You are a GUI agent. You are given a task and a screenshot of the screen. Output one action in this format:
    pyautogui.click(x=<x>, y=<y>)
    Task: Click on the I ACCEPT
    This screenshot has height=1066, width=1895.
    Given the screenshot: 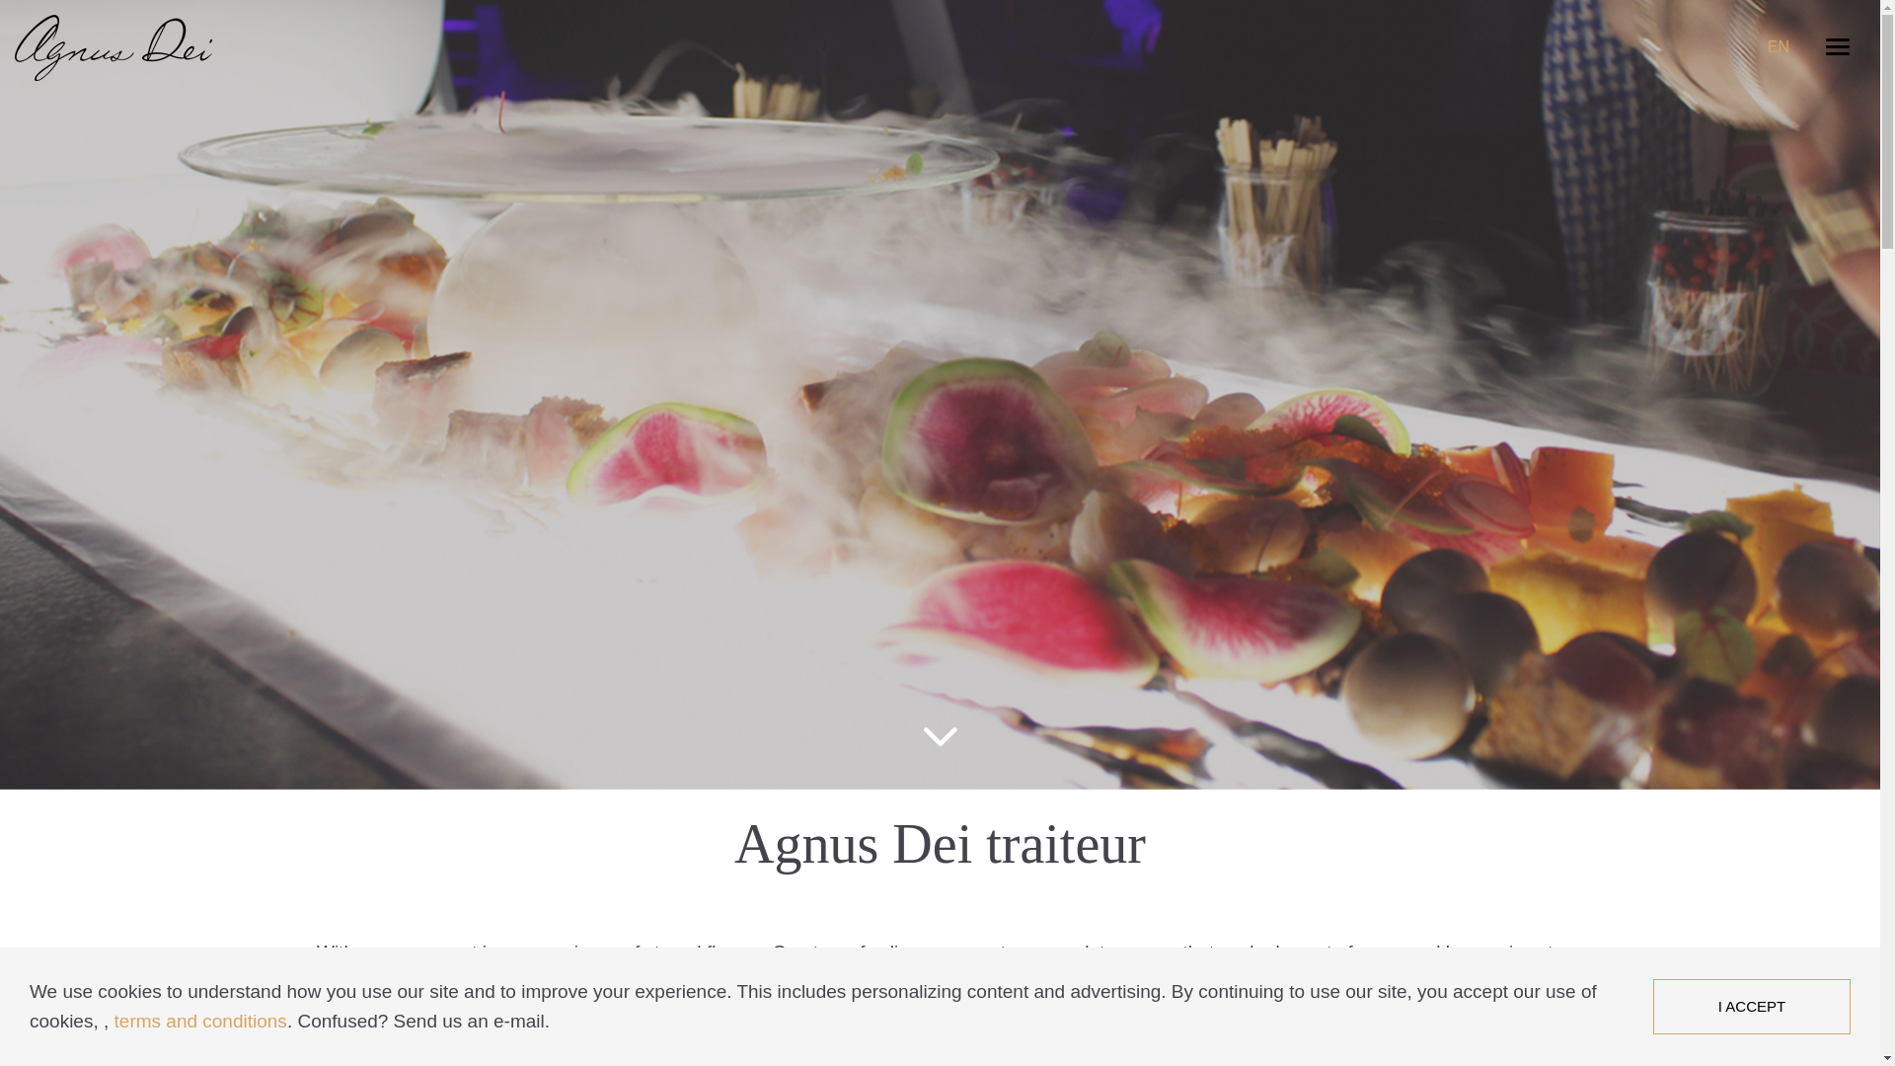 What is the action you would take?
    pyautogui.click(x=1752, y=1007)
    